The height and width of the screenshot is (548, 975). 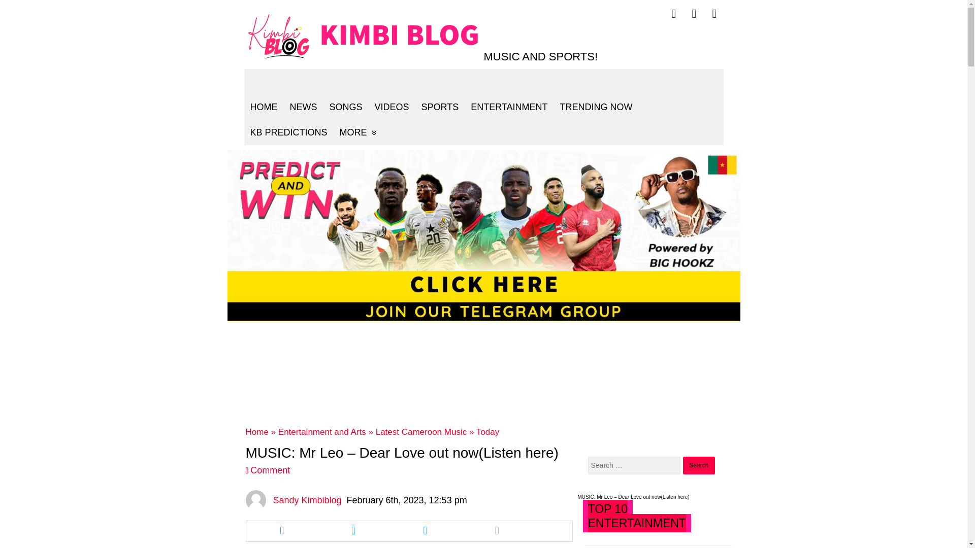 What do you see at coordinates (358, 132) in the screenshot?
I see `MORE` at bounding box center [358, 132].